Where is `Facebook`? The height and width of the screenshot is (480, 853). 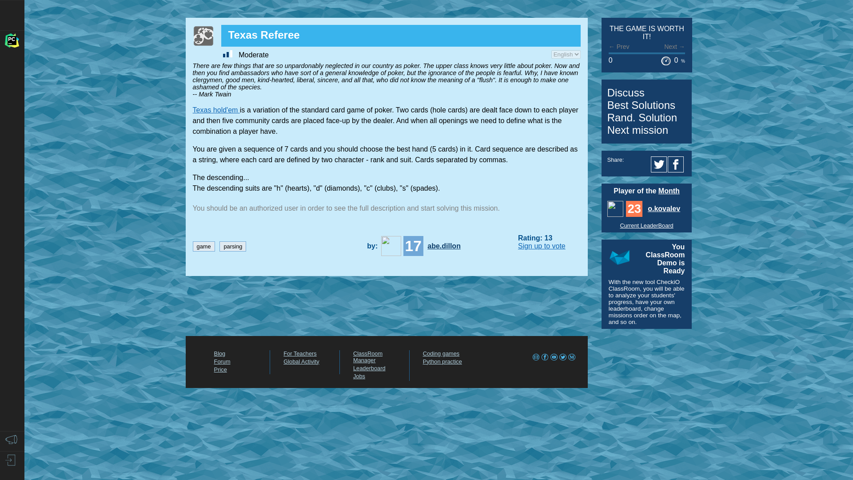
Facebook is located at coordinates (677, 164).